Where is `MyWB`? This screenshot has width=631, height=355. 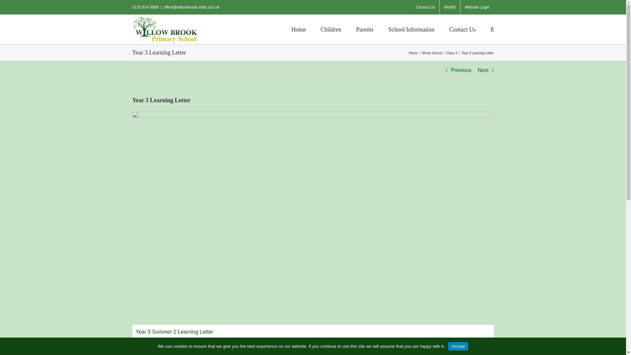 MyWB is located at coordinates (450, 7).